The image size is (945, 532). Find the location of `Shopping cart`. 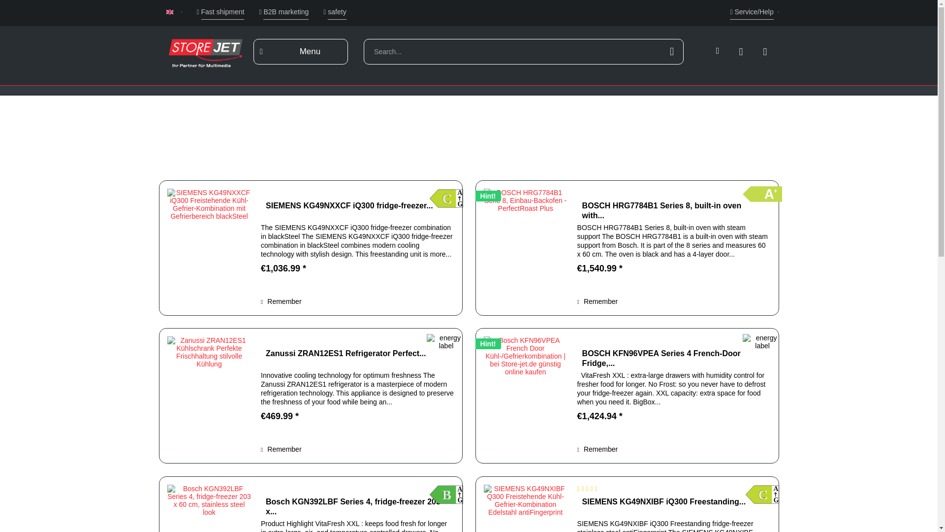

Shopping cart is located at coordinates (773, 51).